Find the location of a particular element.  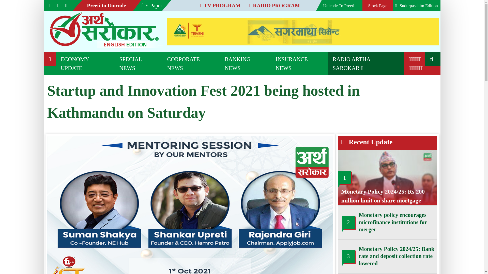

Preeti to Unicode is located at coordinates (82, 4).